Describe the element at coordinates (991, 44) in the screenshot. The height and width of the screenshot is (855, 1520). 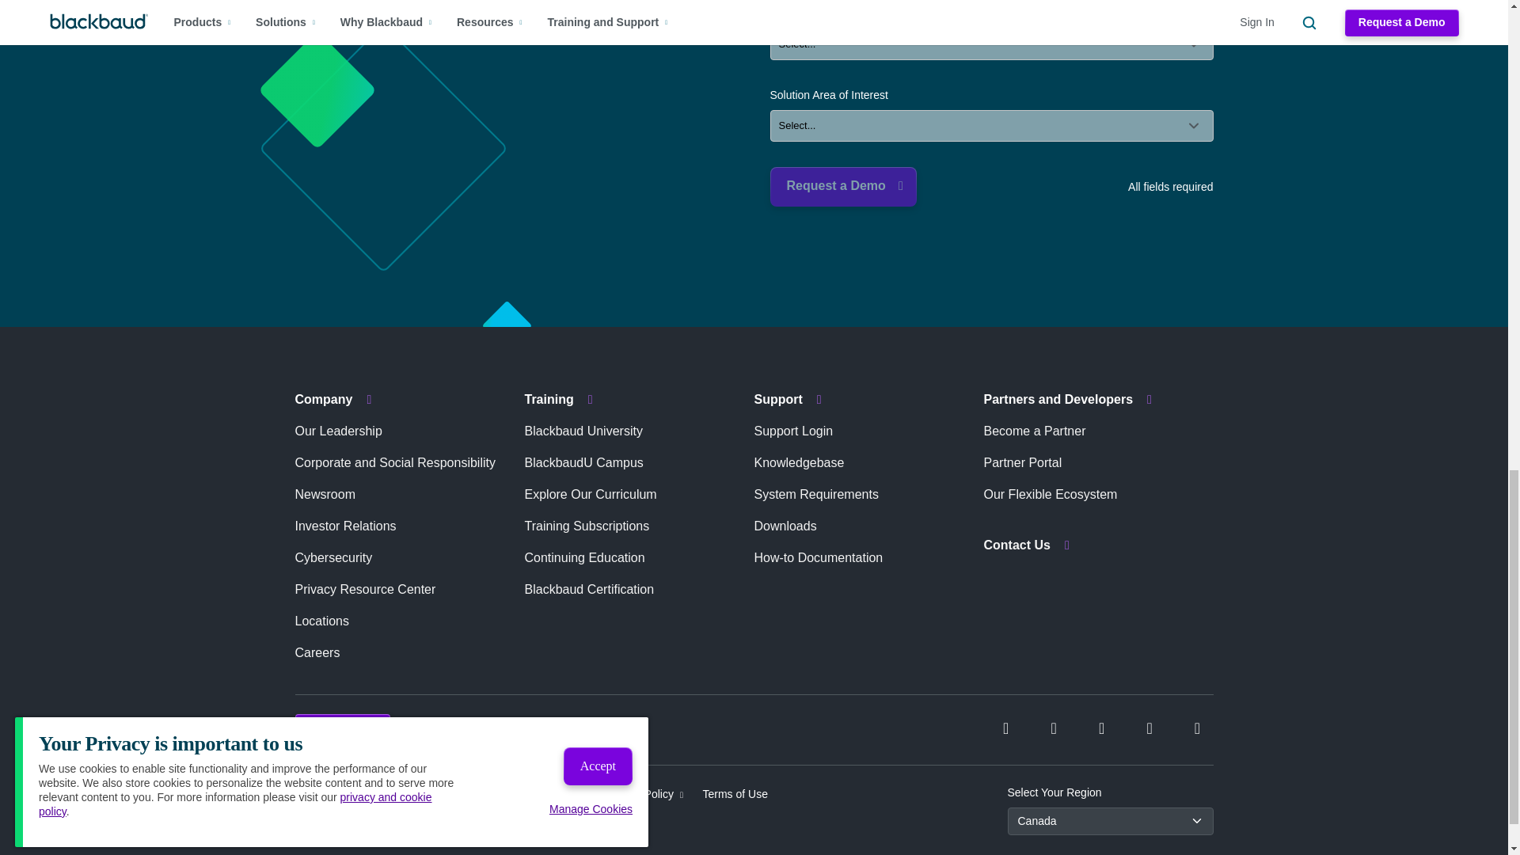
I see `Country` at that location.